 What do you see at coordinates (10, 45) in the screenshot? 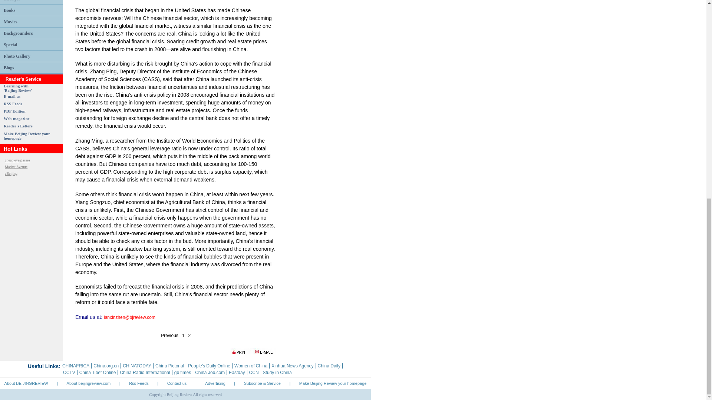
I see `Special` at bounding box center [10, 45].